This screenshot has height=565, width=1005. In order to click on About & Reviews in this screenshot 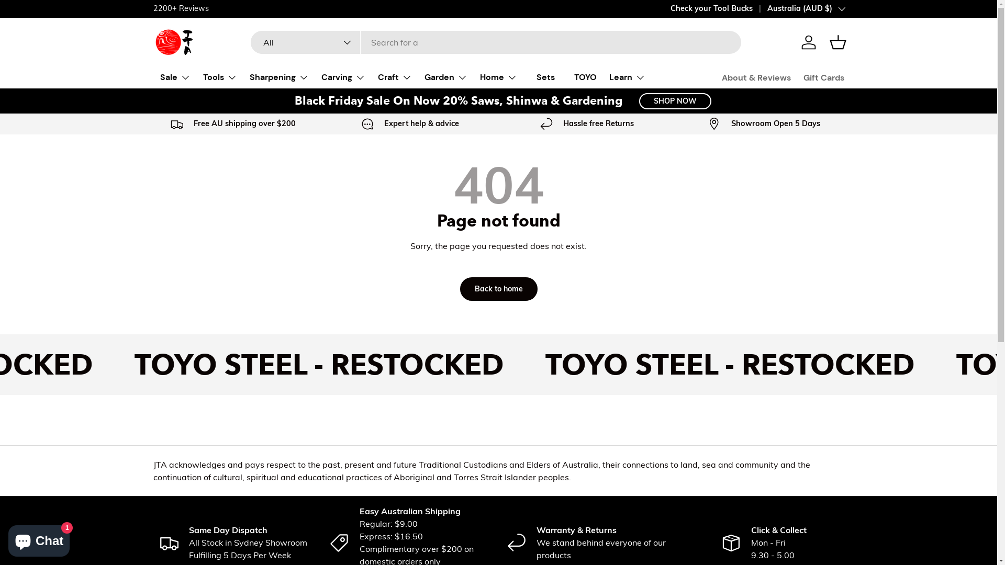, I will do `click(756, 77)`.